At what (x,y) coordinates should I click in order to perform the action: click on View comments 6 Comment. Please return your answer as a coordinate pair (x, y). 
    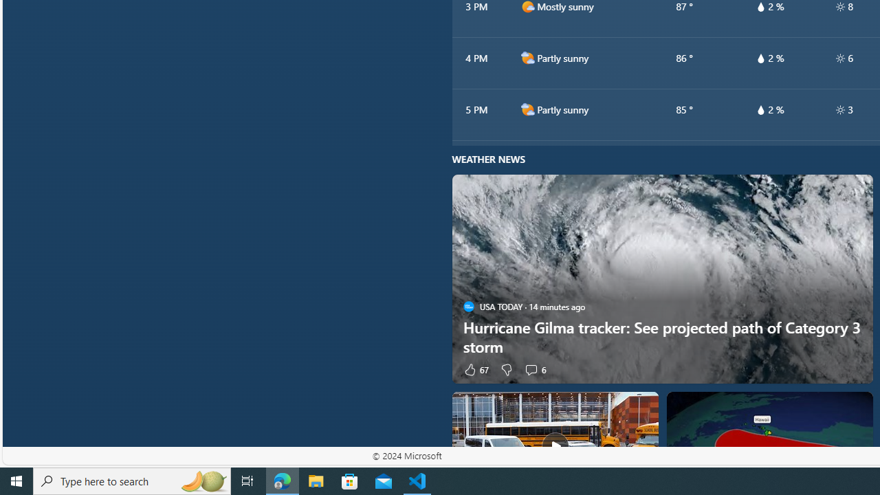
    Looking at the image, I should click on (535, 369).